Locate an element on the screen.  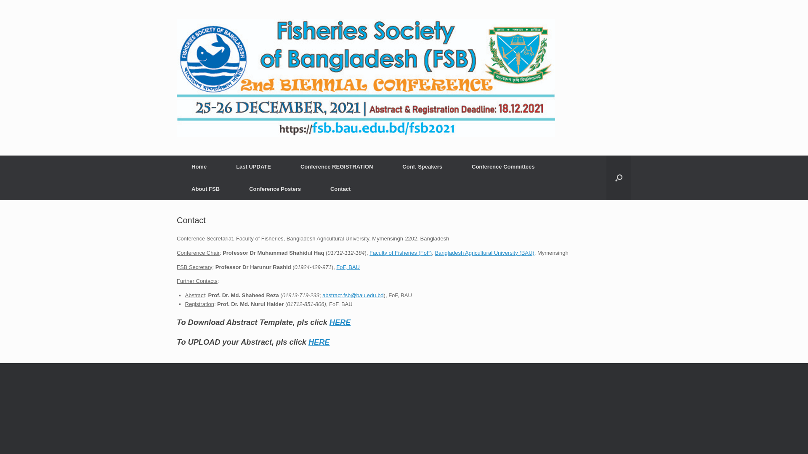
Conf. Speakers is located at coordinates (423, 166).